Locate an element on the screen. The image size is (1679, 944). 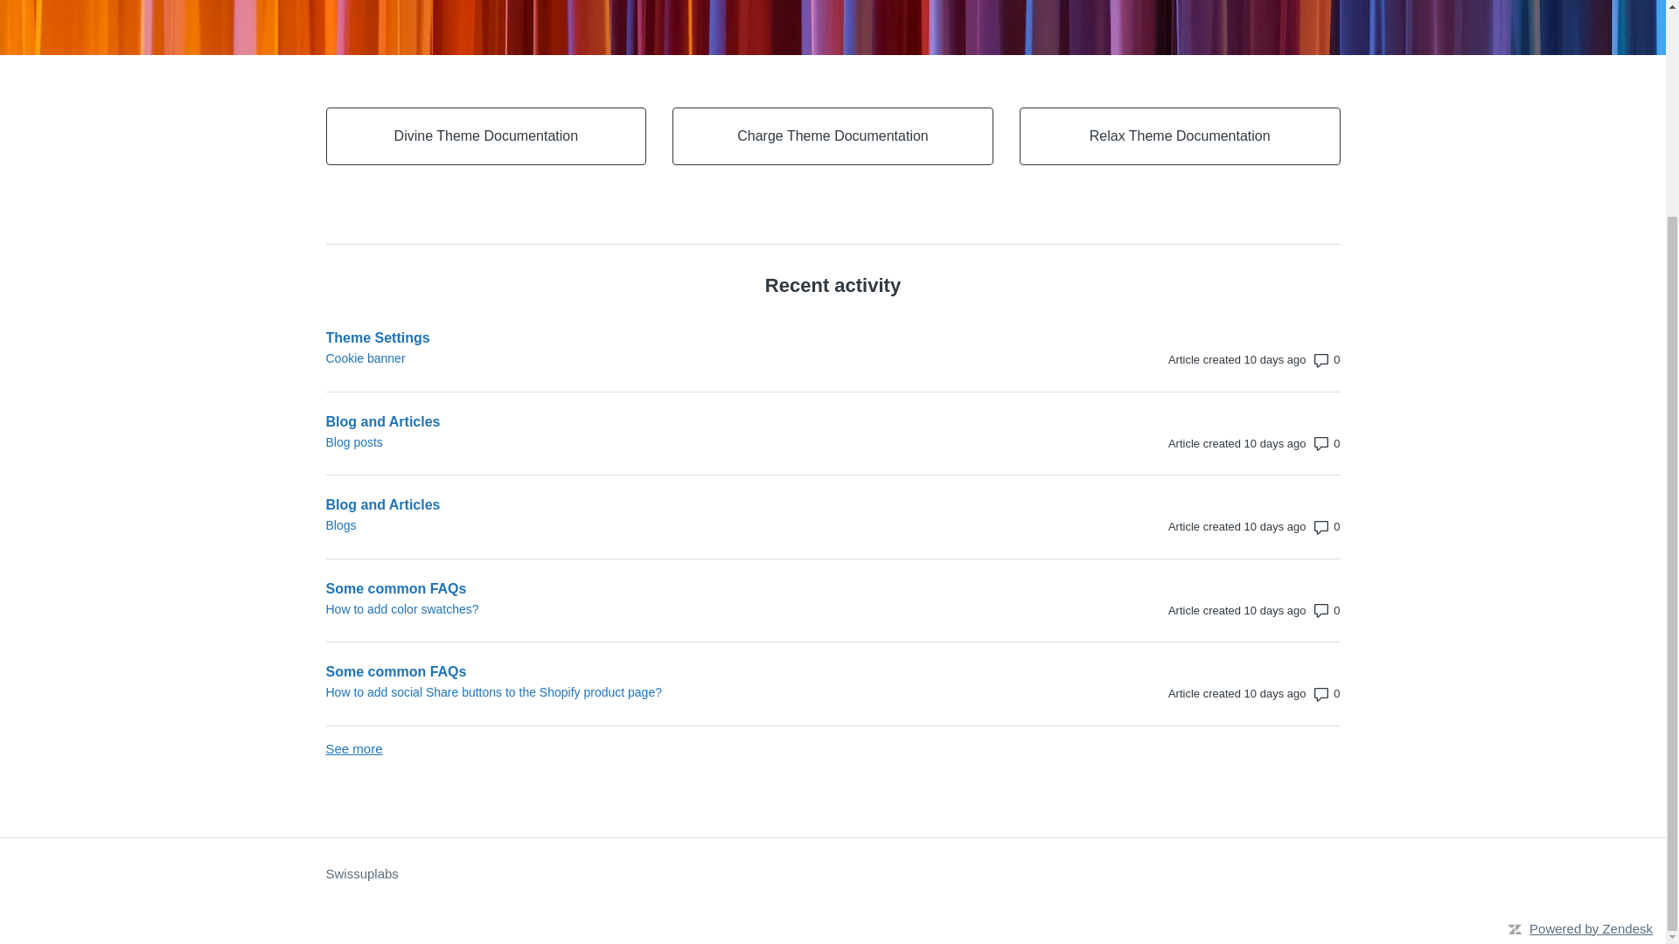
Relax Theme Documentation is located at coordinates (1181, 136).